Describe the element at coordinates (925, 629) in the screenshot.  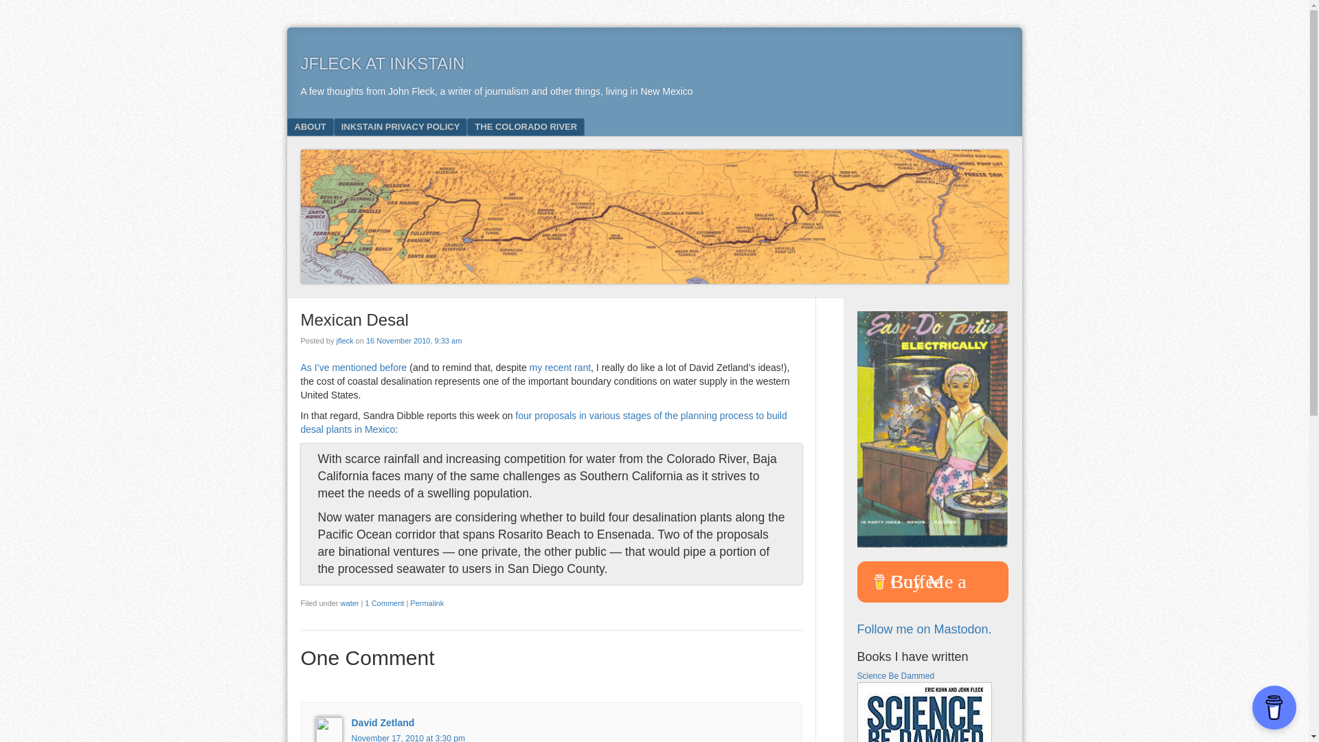
I see `Follow me on Mastodon.` at that location.